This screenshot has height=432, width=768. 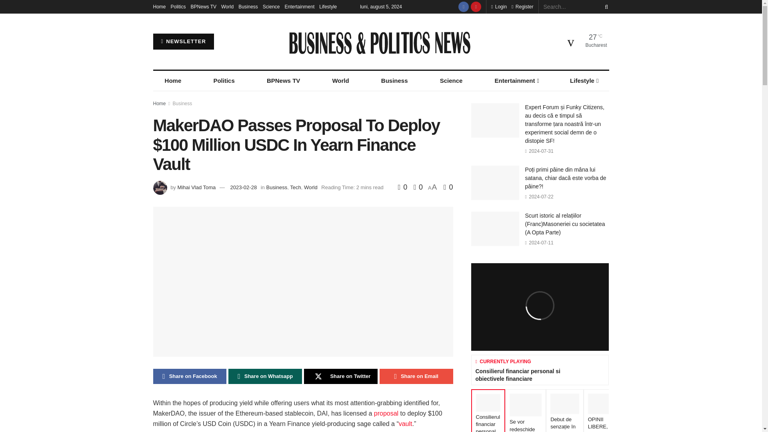 What do you see at coordinates (394, 81) in the screenshot?
I see `Business` at bounding box center [394, 81].